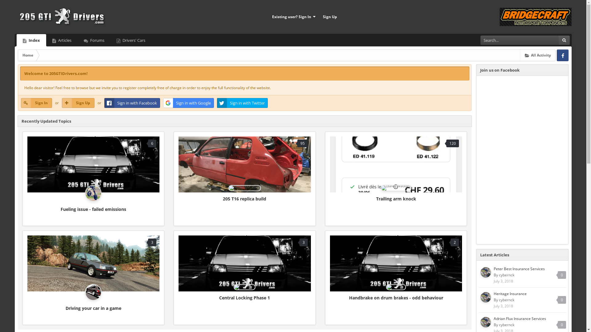  Describe the element at coordinates (396, 263) in the screenshot. I see `2` at that location.